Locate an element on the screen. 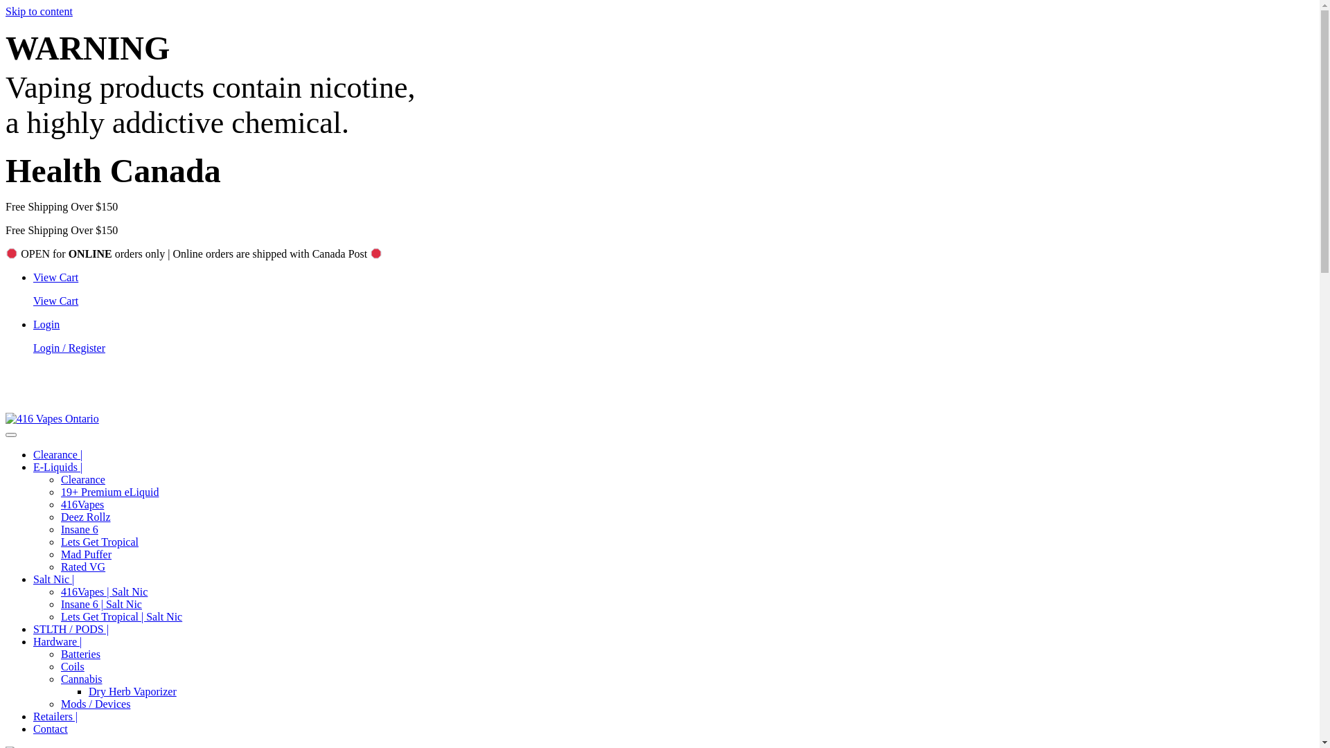 This screenshot has height=748, width=1330. Contact is located at coordinates (51, 729).